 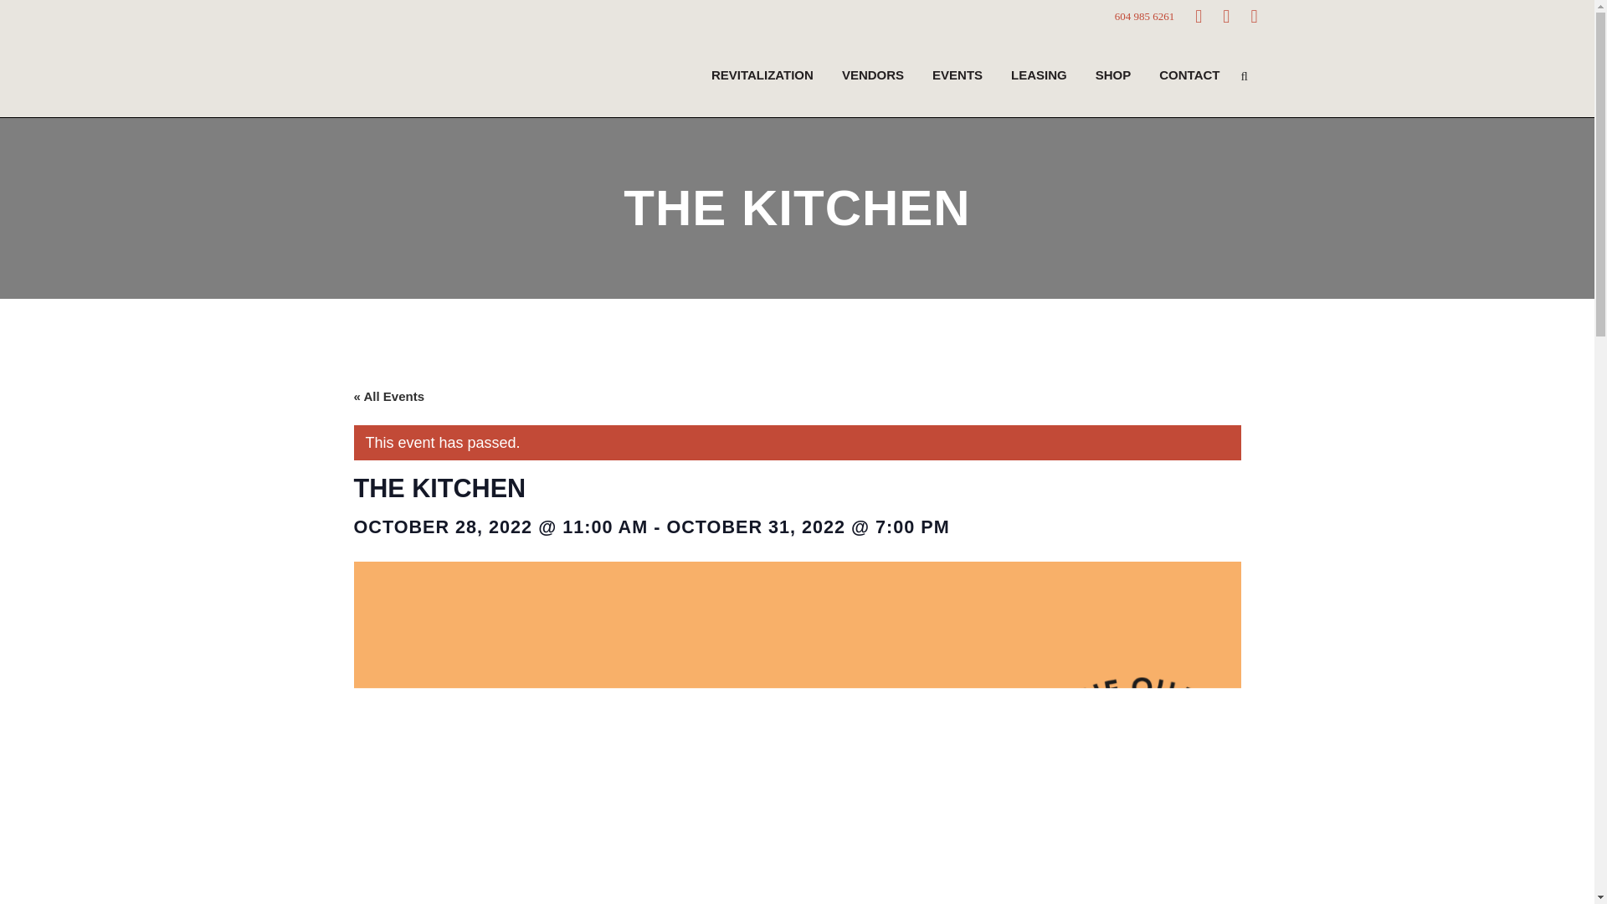 I want to click on REVITALIZATION, so click(x=762, y=75).